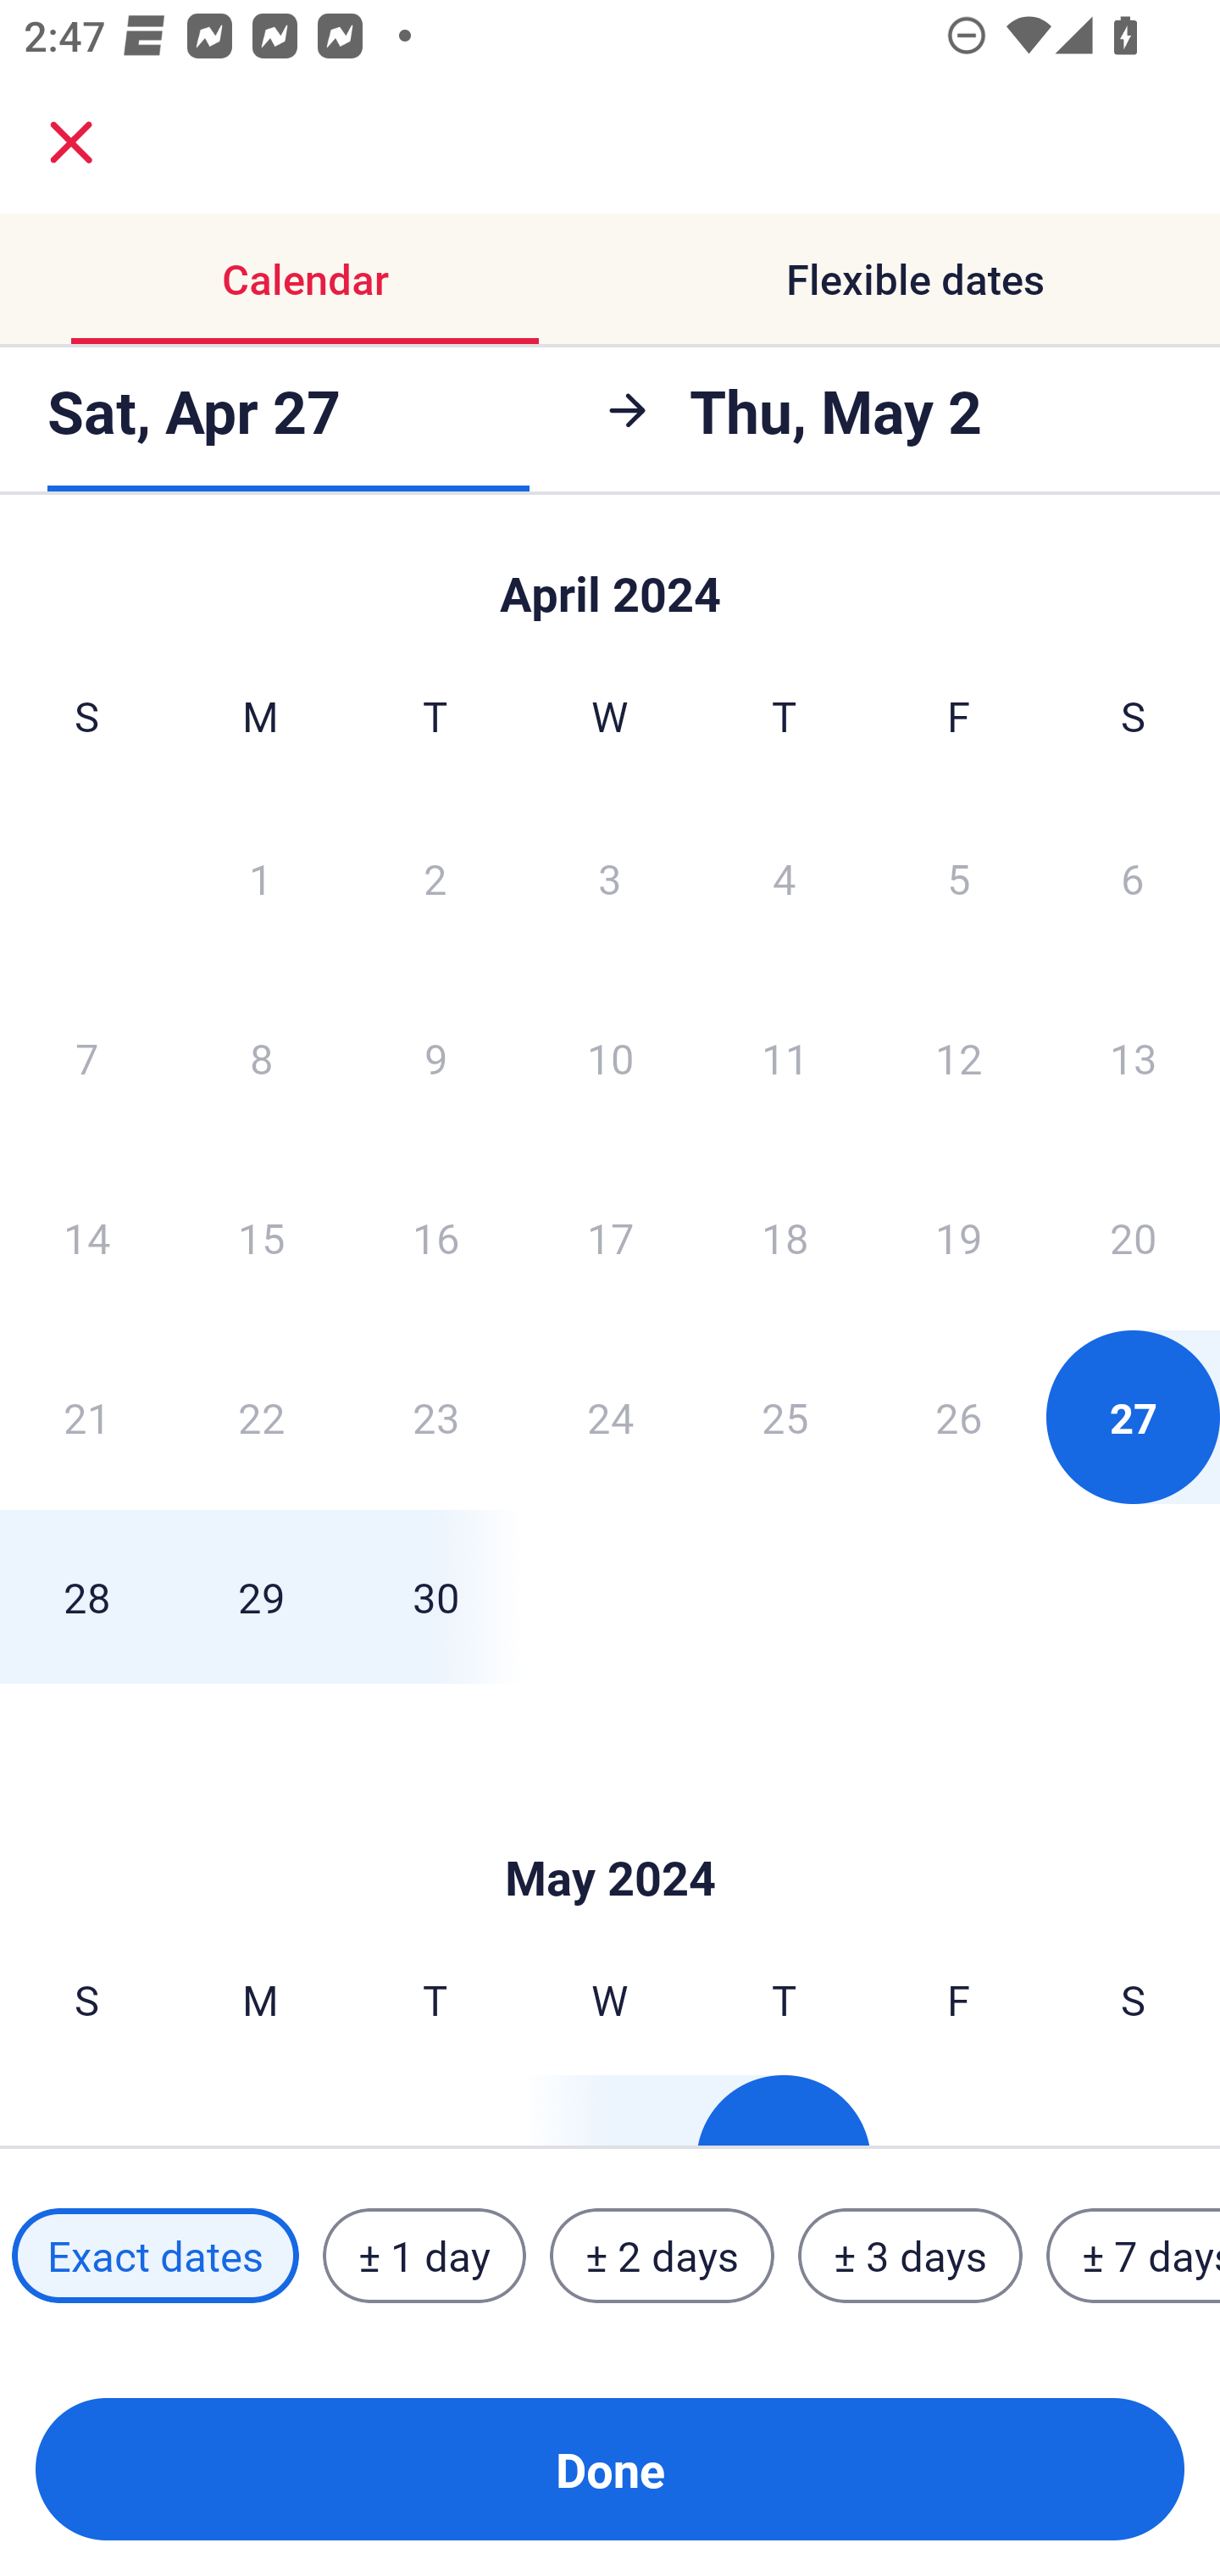 The width and height of the screenshot is (1220, 2576). I want to click on ± 3 days, so click(910, 2255).